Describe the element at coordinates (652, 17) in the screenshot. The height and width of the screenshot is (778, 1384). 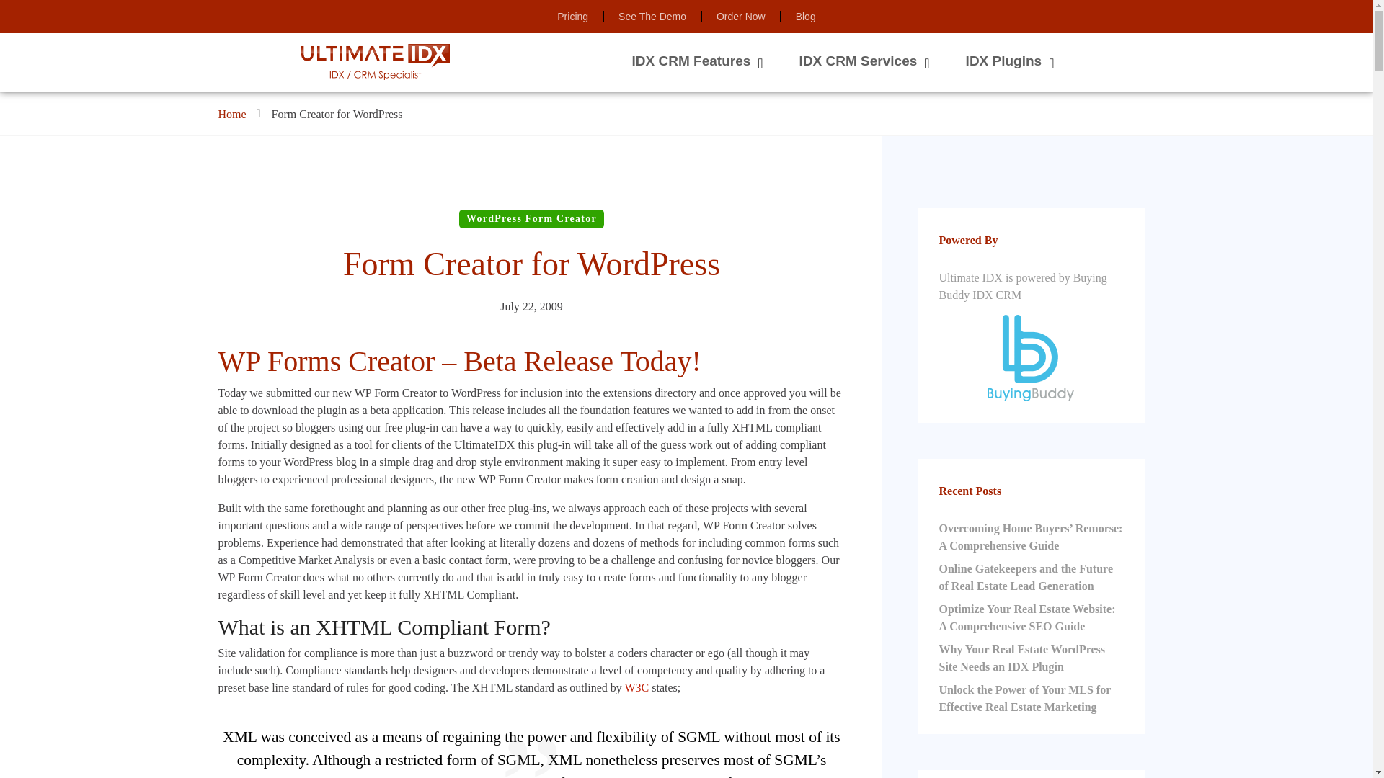
I see `See The Demo` at that location.